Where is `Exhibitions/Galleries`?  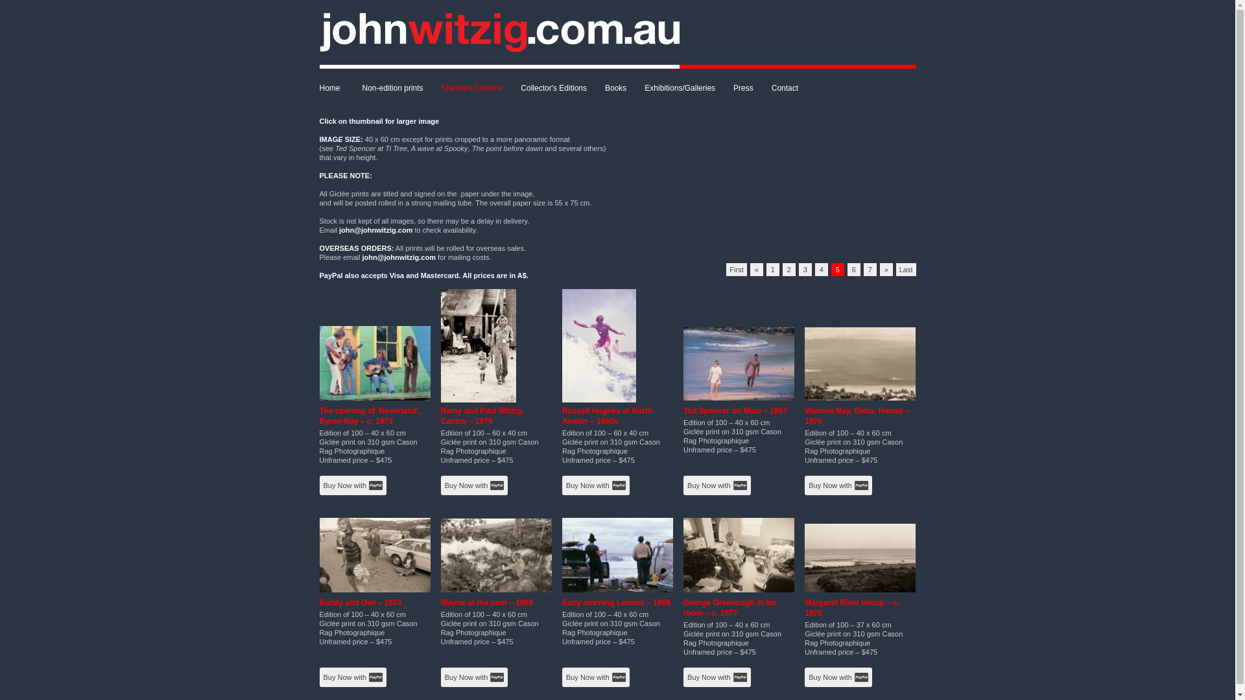
Exhibitions/Galleries is located at coordinates (680, 88).